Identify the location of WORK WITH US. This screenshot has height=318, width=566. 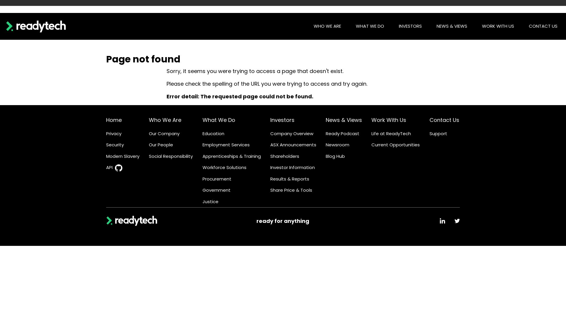
(498, 26).